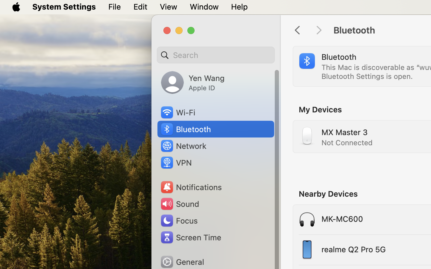  What do you see at coordinates (180, 204) in the screenshot?
I see `Sound` at bounding box center [180, 204].